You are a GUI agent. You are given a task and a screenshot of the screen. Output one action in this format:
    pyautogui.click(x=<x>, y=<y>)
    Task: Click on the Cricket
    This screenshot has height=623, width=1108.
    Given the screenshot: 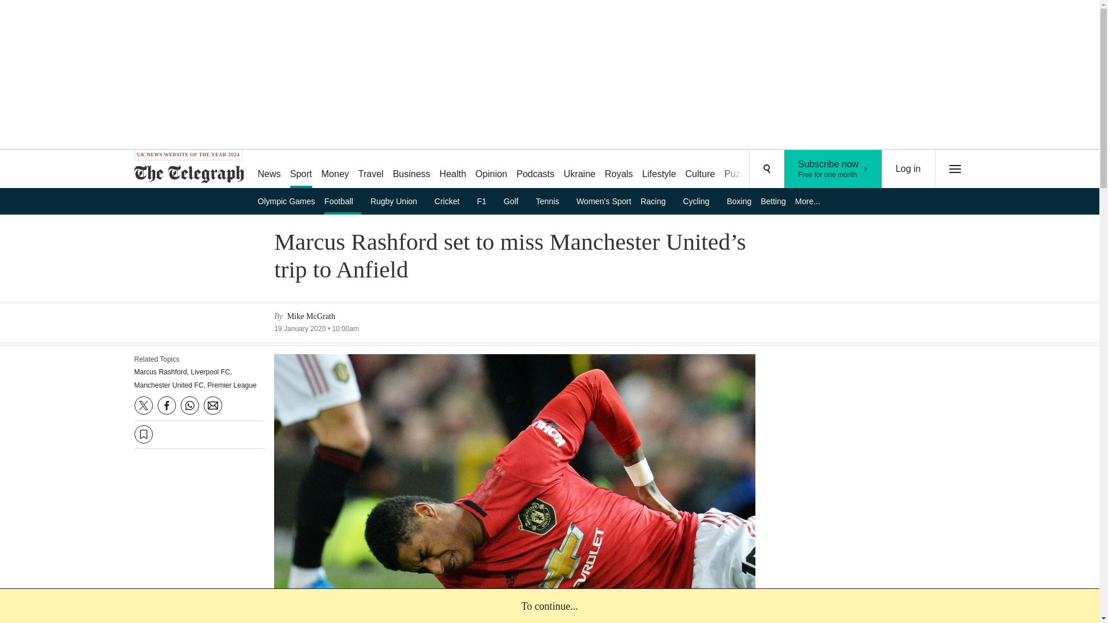 What is the action you would take?
    pyautogui.click(x=451, y=201)
    